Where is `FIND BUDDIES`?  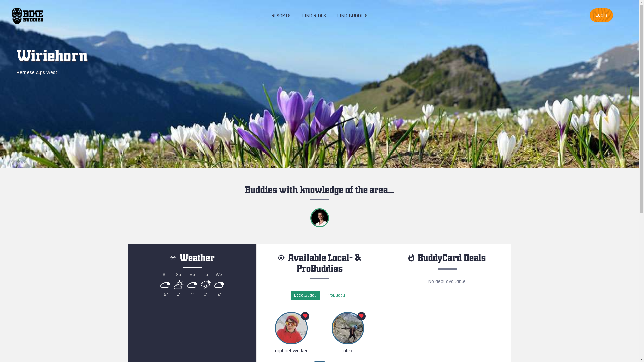
FIND BUDDIES is located at coordinates (352, 16).